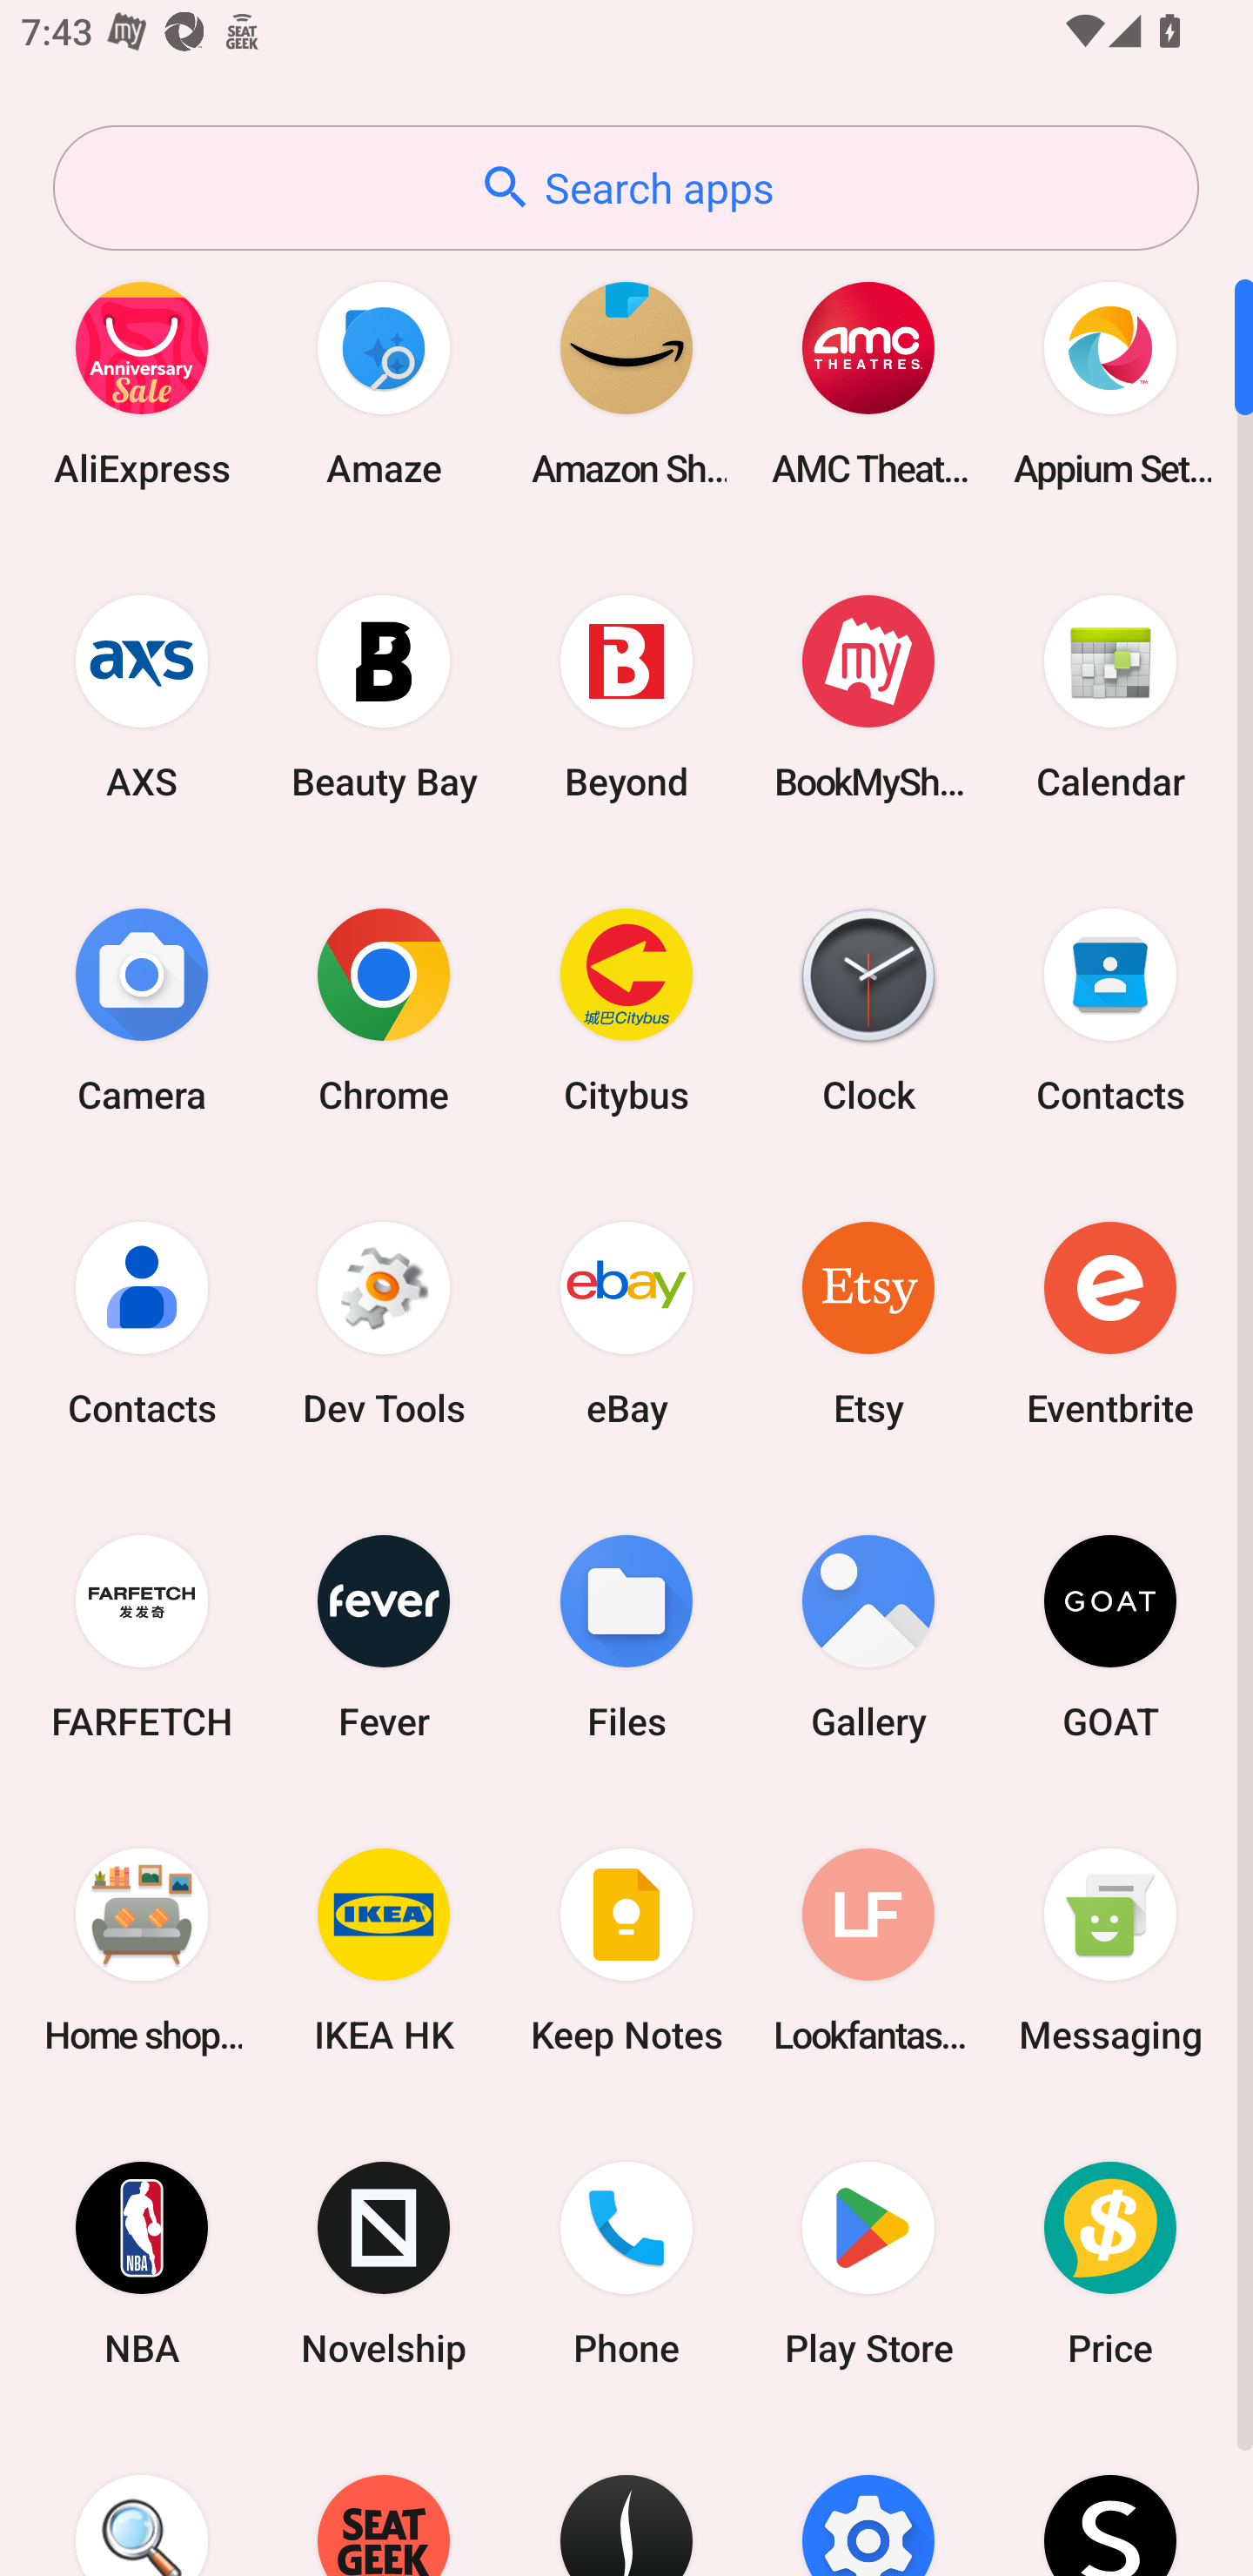 This screenshot has width=1253, height=2576. I want to click on AliExpress, so click(142, 383).